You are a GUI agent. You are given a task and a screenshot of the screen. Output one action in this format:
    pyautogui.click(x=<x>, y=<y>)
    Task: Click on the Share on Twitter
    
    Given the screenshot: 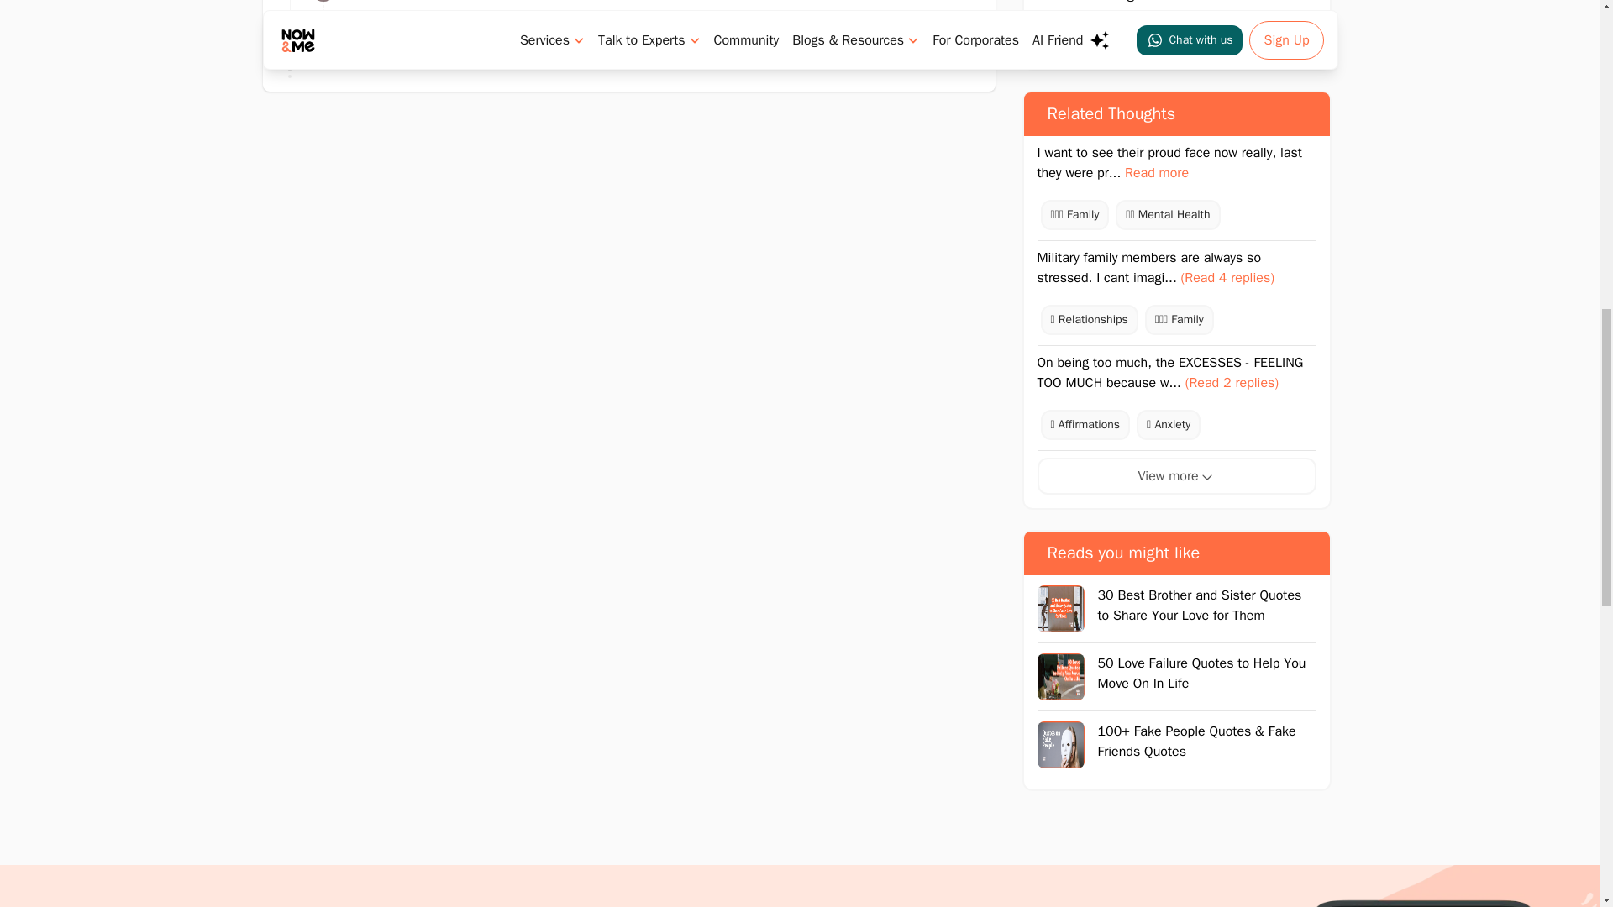 What is the action you would take?
    pyautogui.click(x=1176, y=36)
    